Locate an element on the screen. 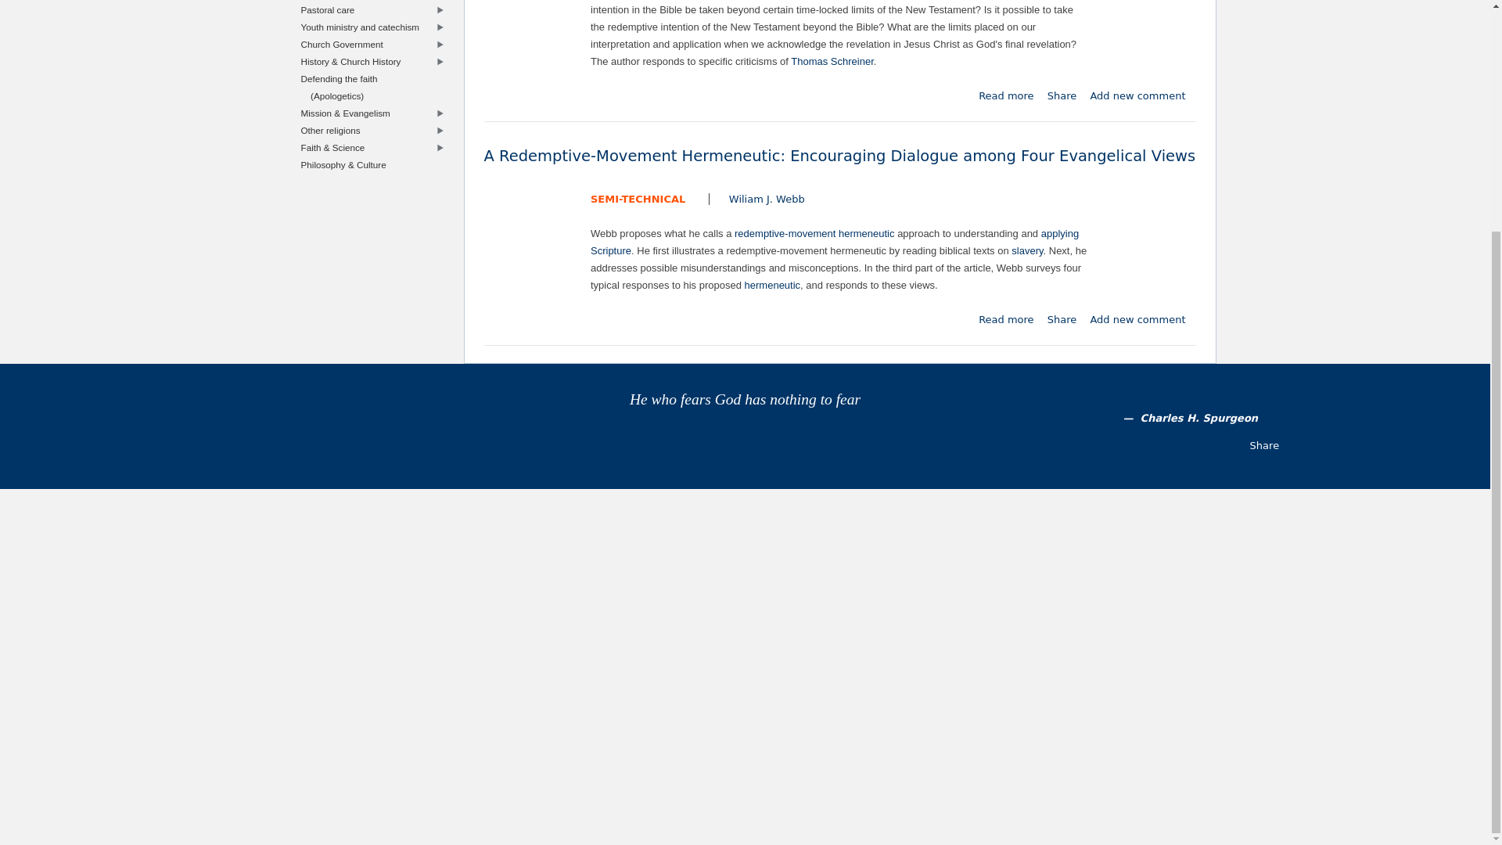 The width and height of the screenshot is (1502, 845). Wiliam J. Webb is located at coordinates (767, 199).